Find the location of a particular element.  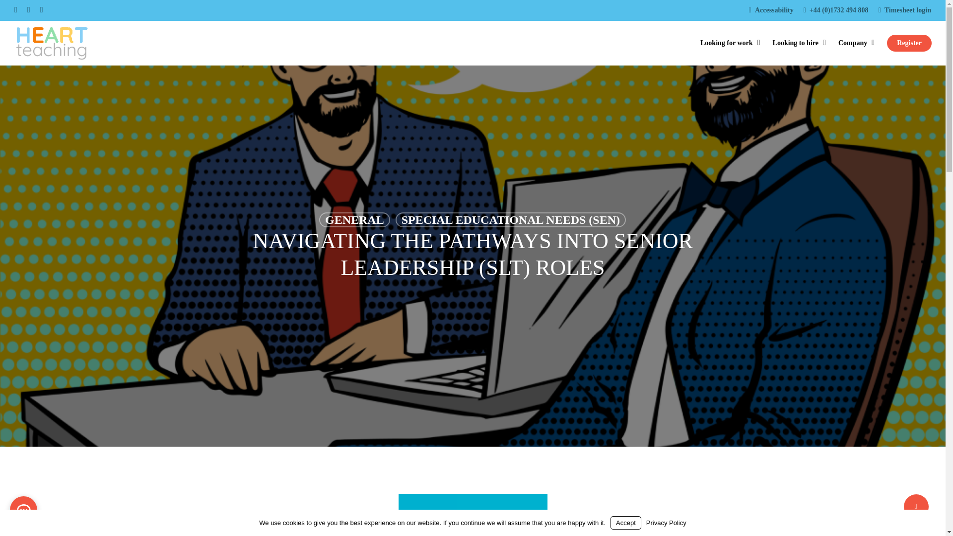

Looking for work is located at coordinates (732, 43).